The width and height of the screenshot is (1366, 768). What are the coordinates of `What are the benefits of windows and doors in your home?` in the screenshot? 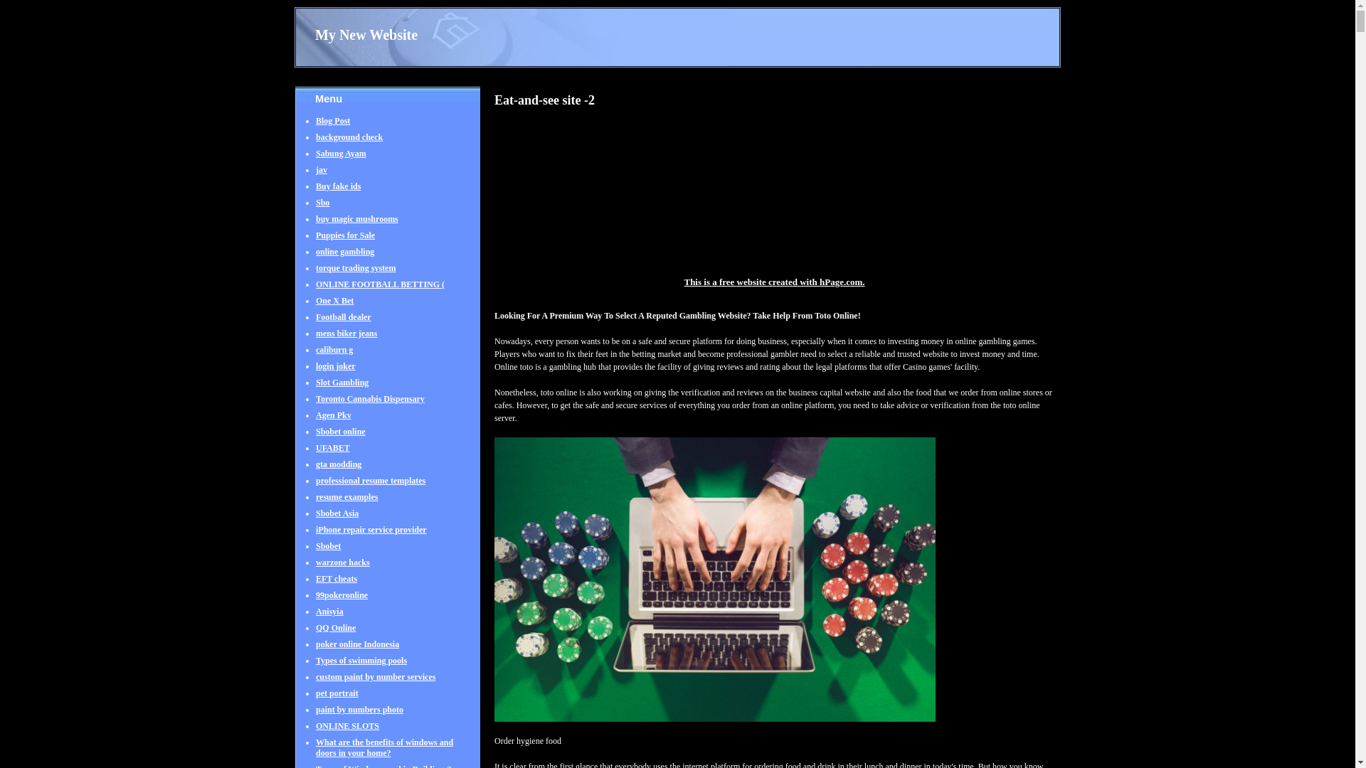 It's located at (384, 752).